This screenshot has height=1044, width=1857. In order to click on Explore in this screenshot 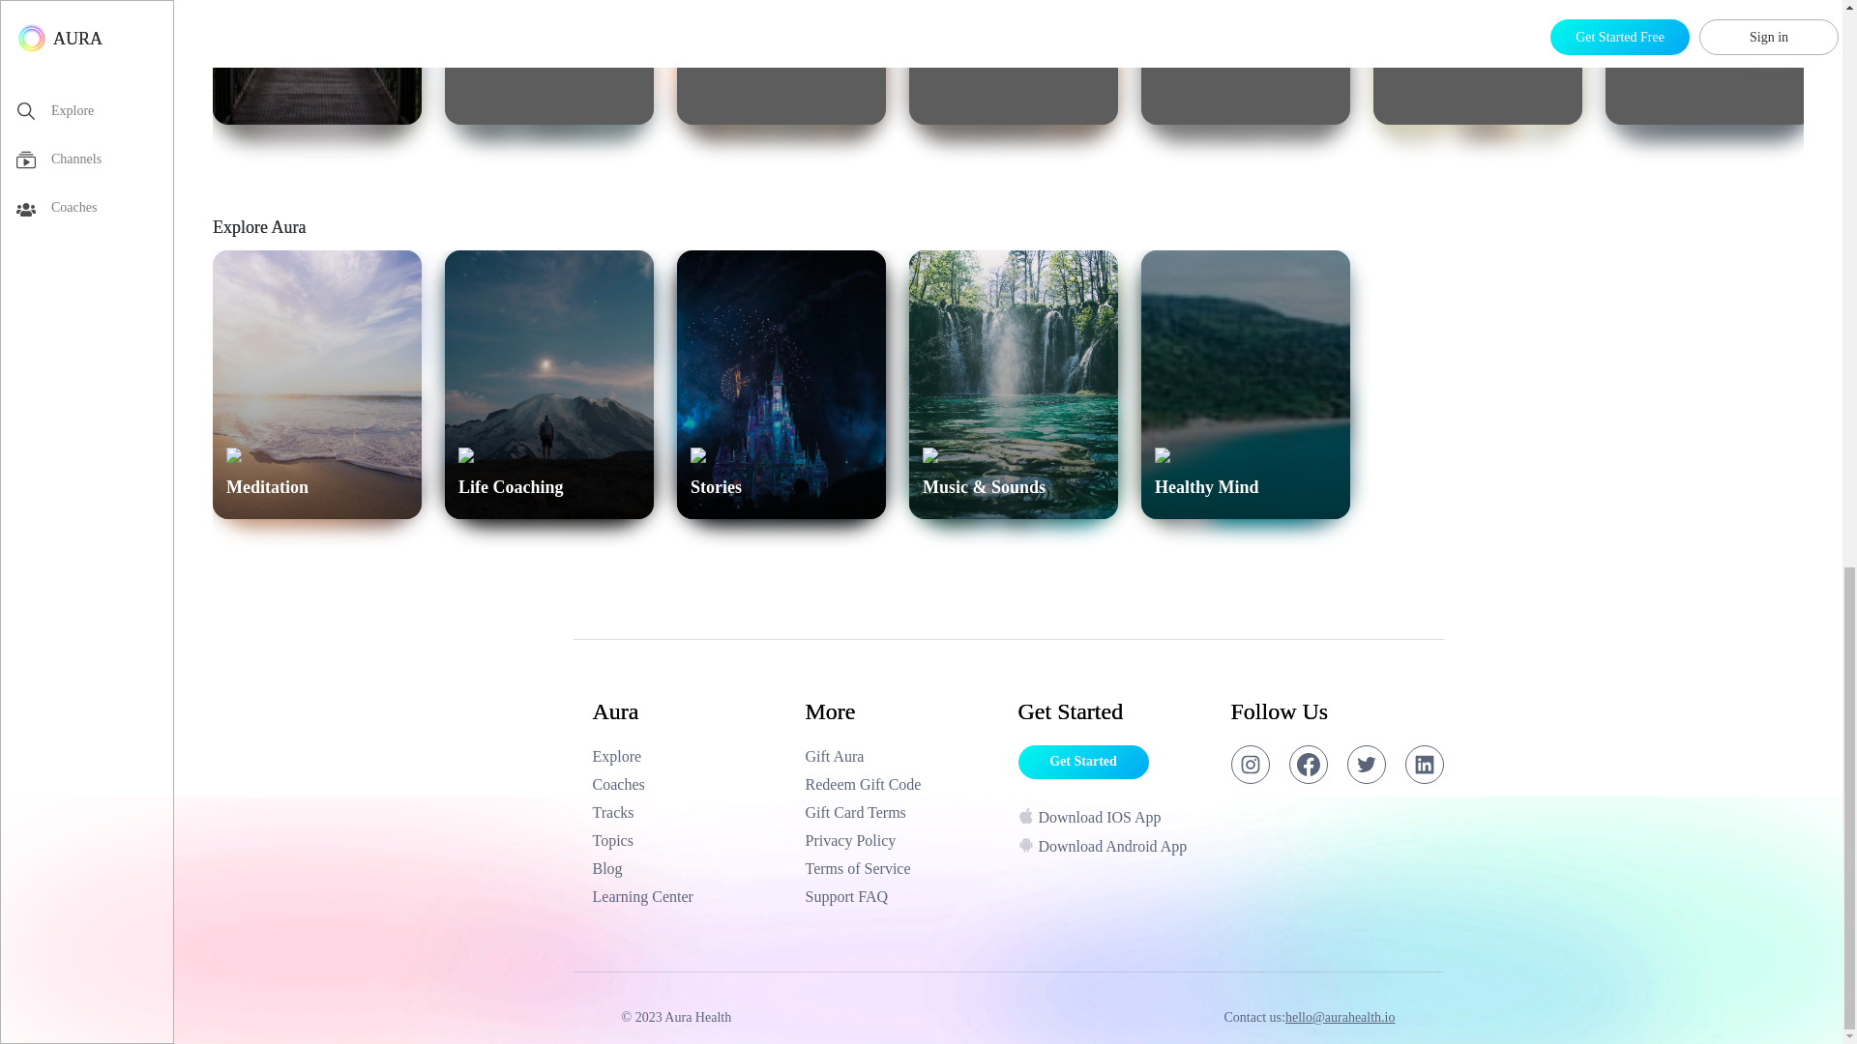, I will do `click(781, 62)`.